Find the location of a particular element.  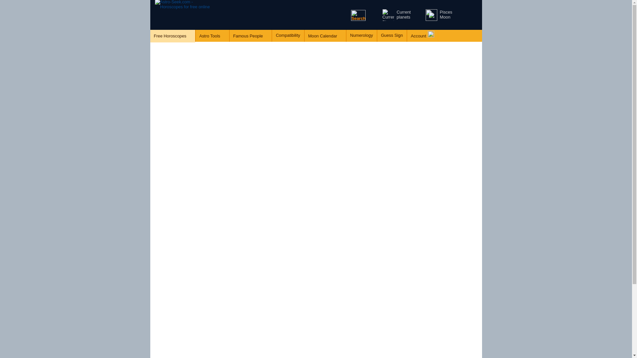

Homepage - Astro-Seek.com is located at coordinates (183, 15).